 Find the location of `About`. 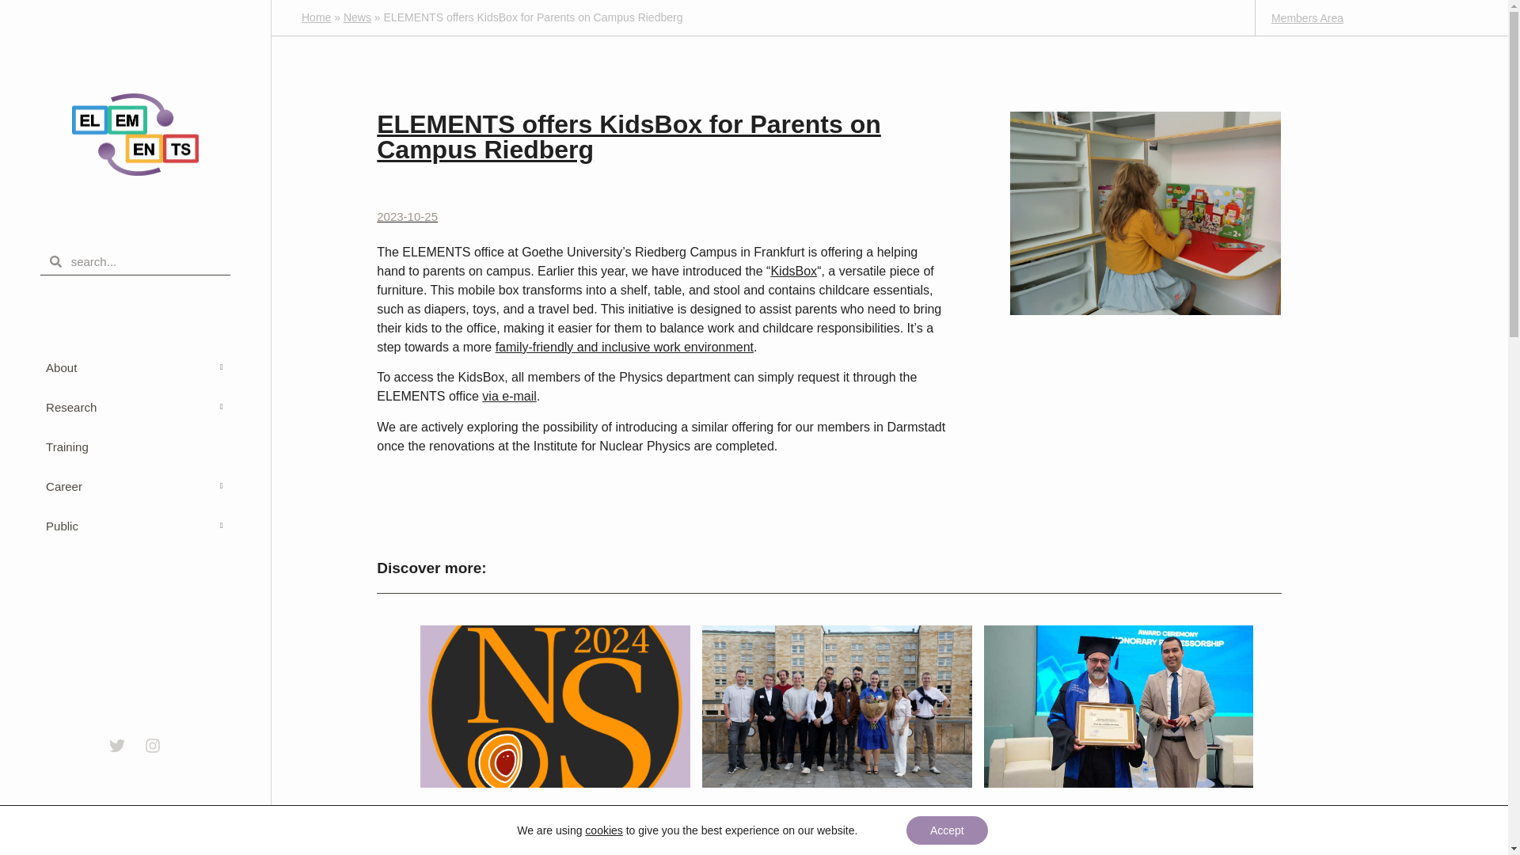

About is located at coordinates (135, 367).